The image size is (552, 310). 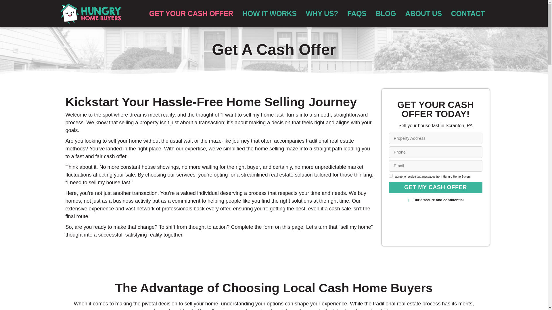 I want to click on I agree to receive text messages from Hungry Home Buyers., so click(x=390, y=176).